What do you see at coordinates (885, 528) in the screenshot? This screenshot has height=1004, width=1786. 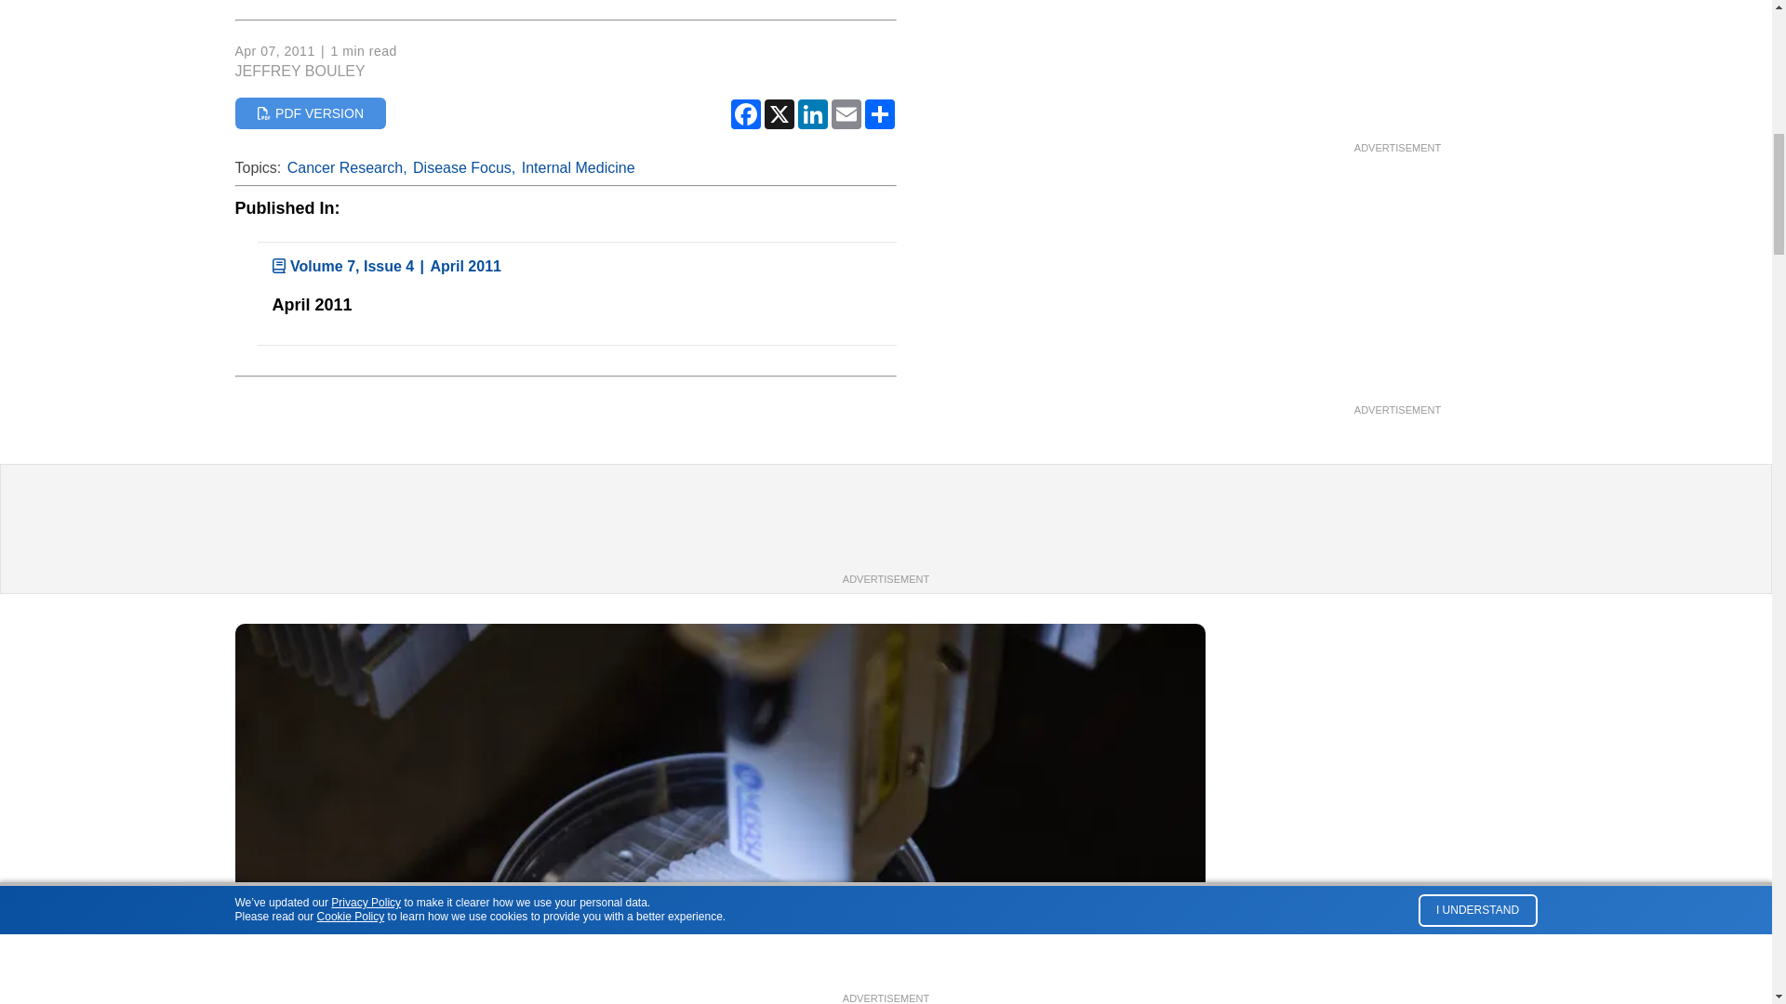 I see `3rd party ad content` at bounding box center [885, 528].